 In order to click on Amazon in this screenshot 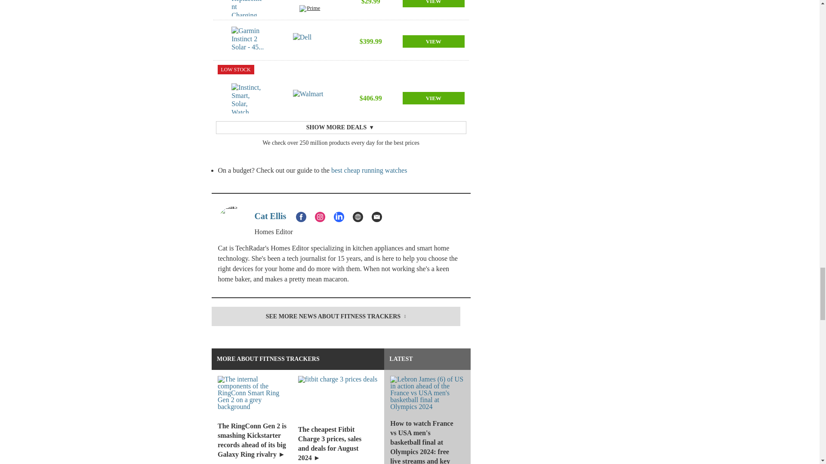, I will do `click(310, 3)`.